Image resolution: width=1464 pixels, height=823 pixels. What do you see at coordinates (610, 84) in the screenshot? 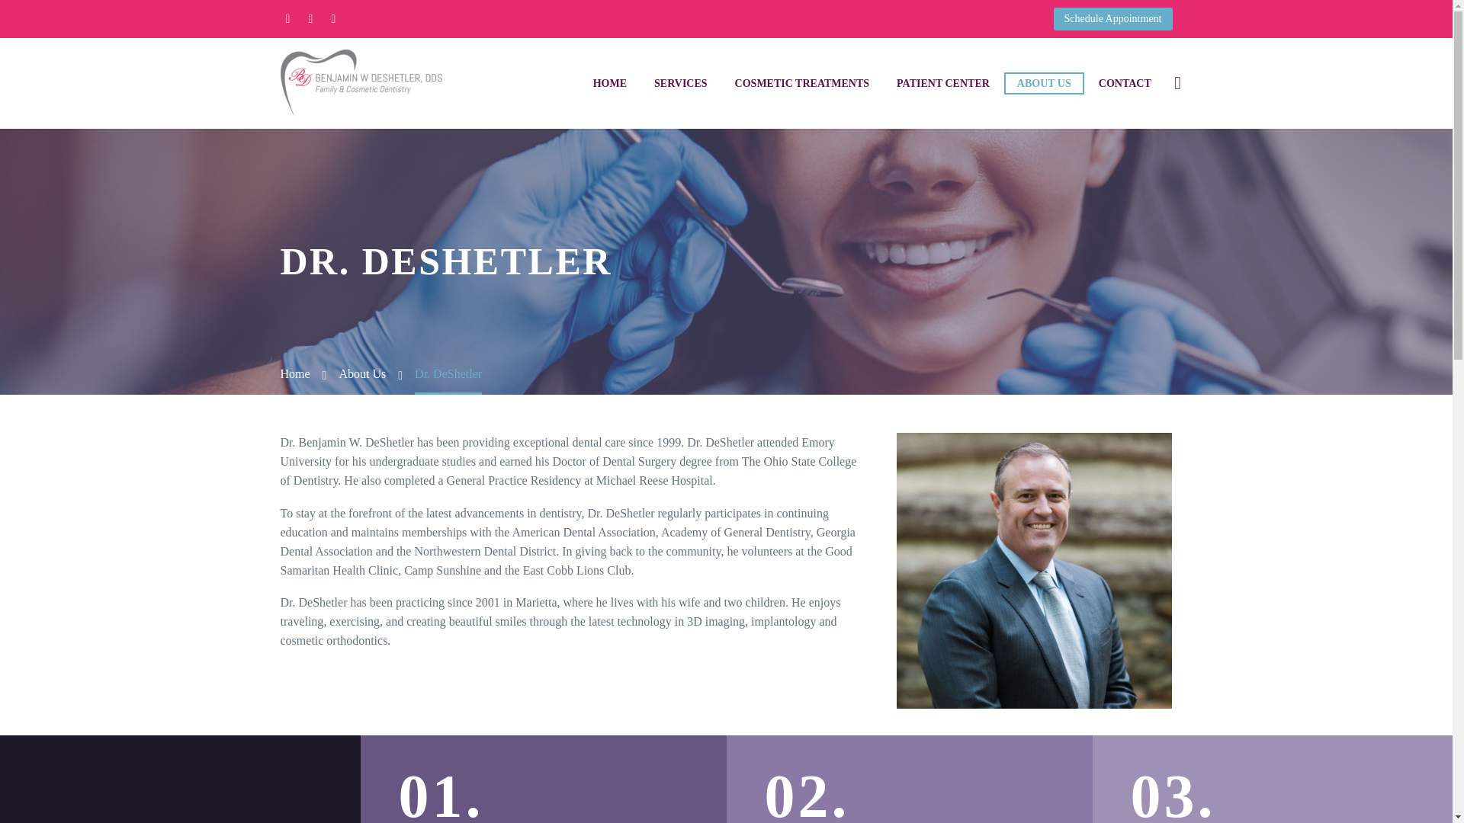
I see `HOME` at bounding box center [610, 84].